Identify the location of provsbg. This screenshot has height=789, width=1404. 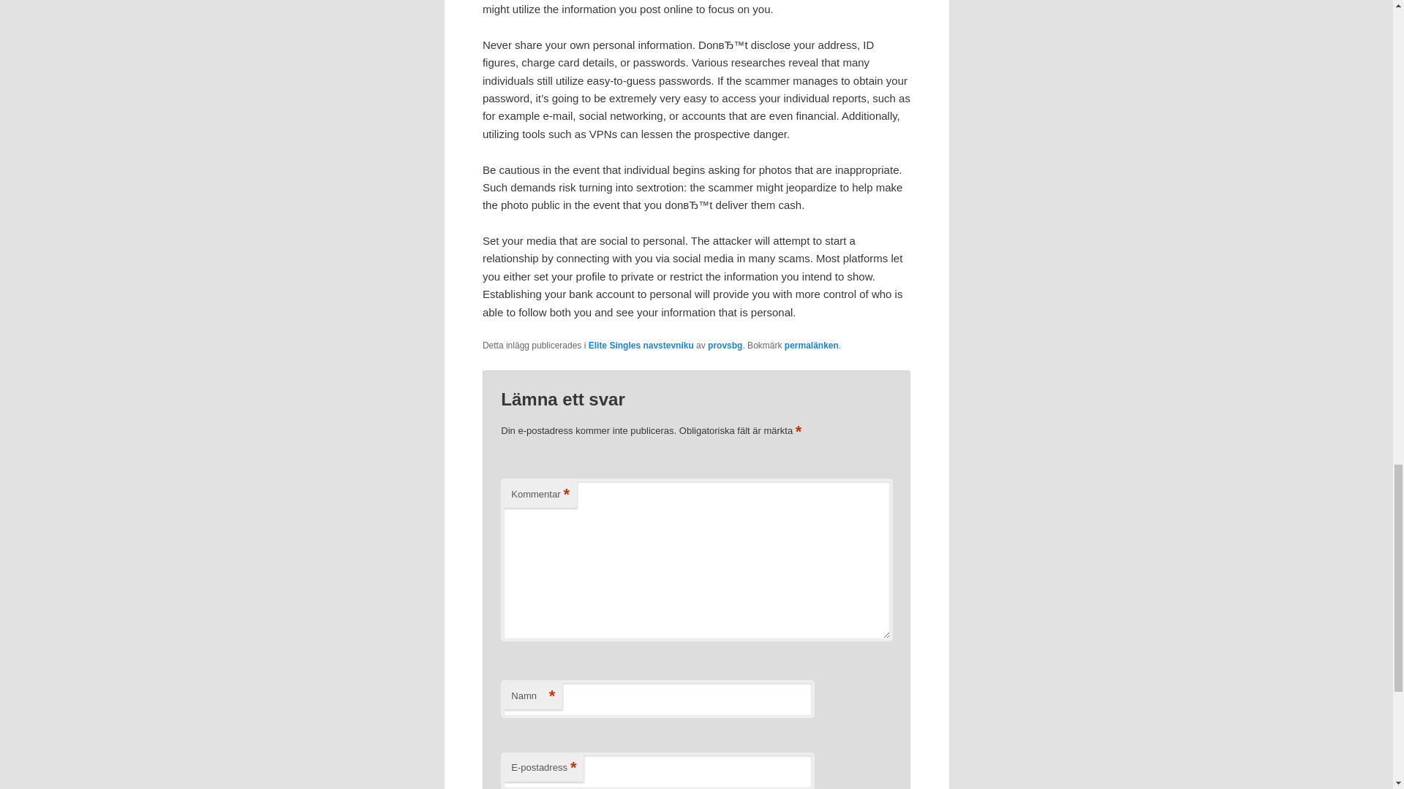
(725, 345).